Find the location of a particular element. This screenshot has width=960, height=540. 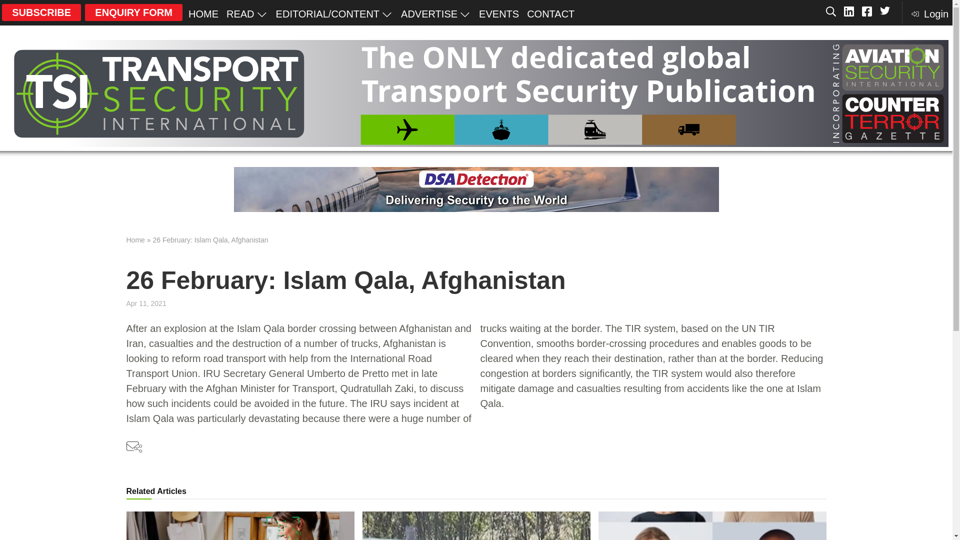

Transport Security International Magazine Facebook Page is located at coordinates (867, 12).